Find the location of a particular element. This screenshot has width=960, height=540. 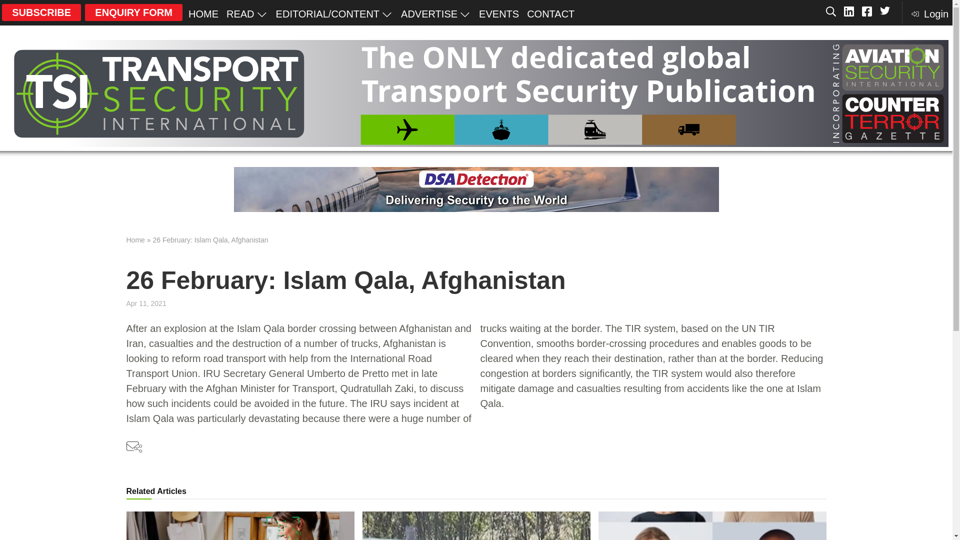

Transport Security International Magazine Facebook Page is located at coordinates (867, 12).